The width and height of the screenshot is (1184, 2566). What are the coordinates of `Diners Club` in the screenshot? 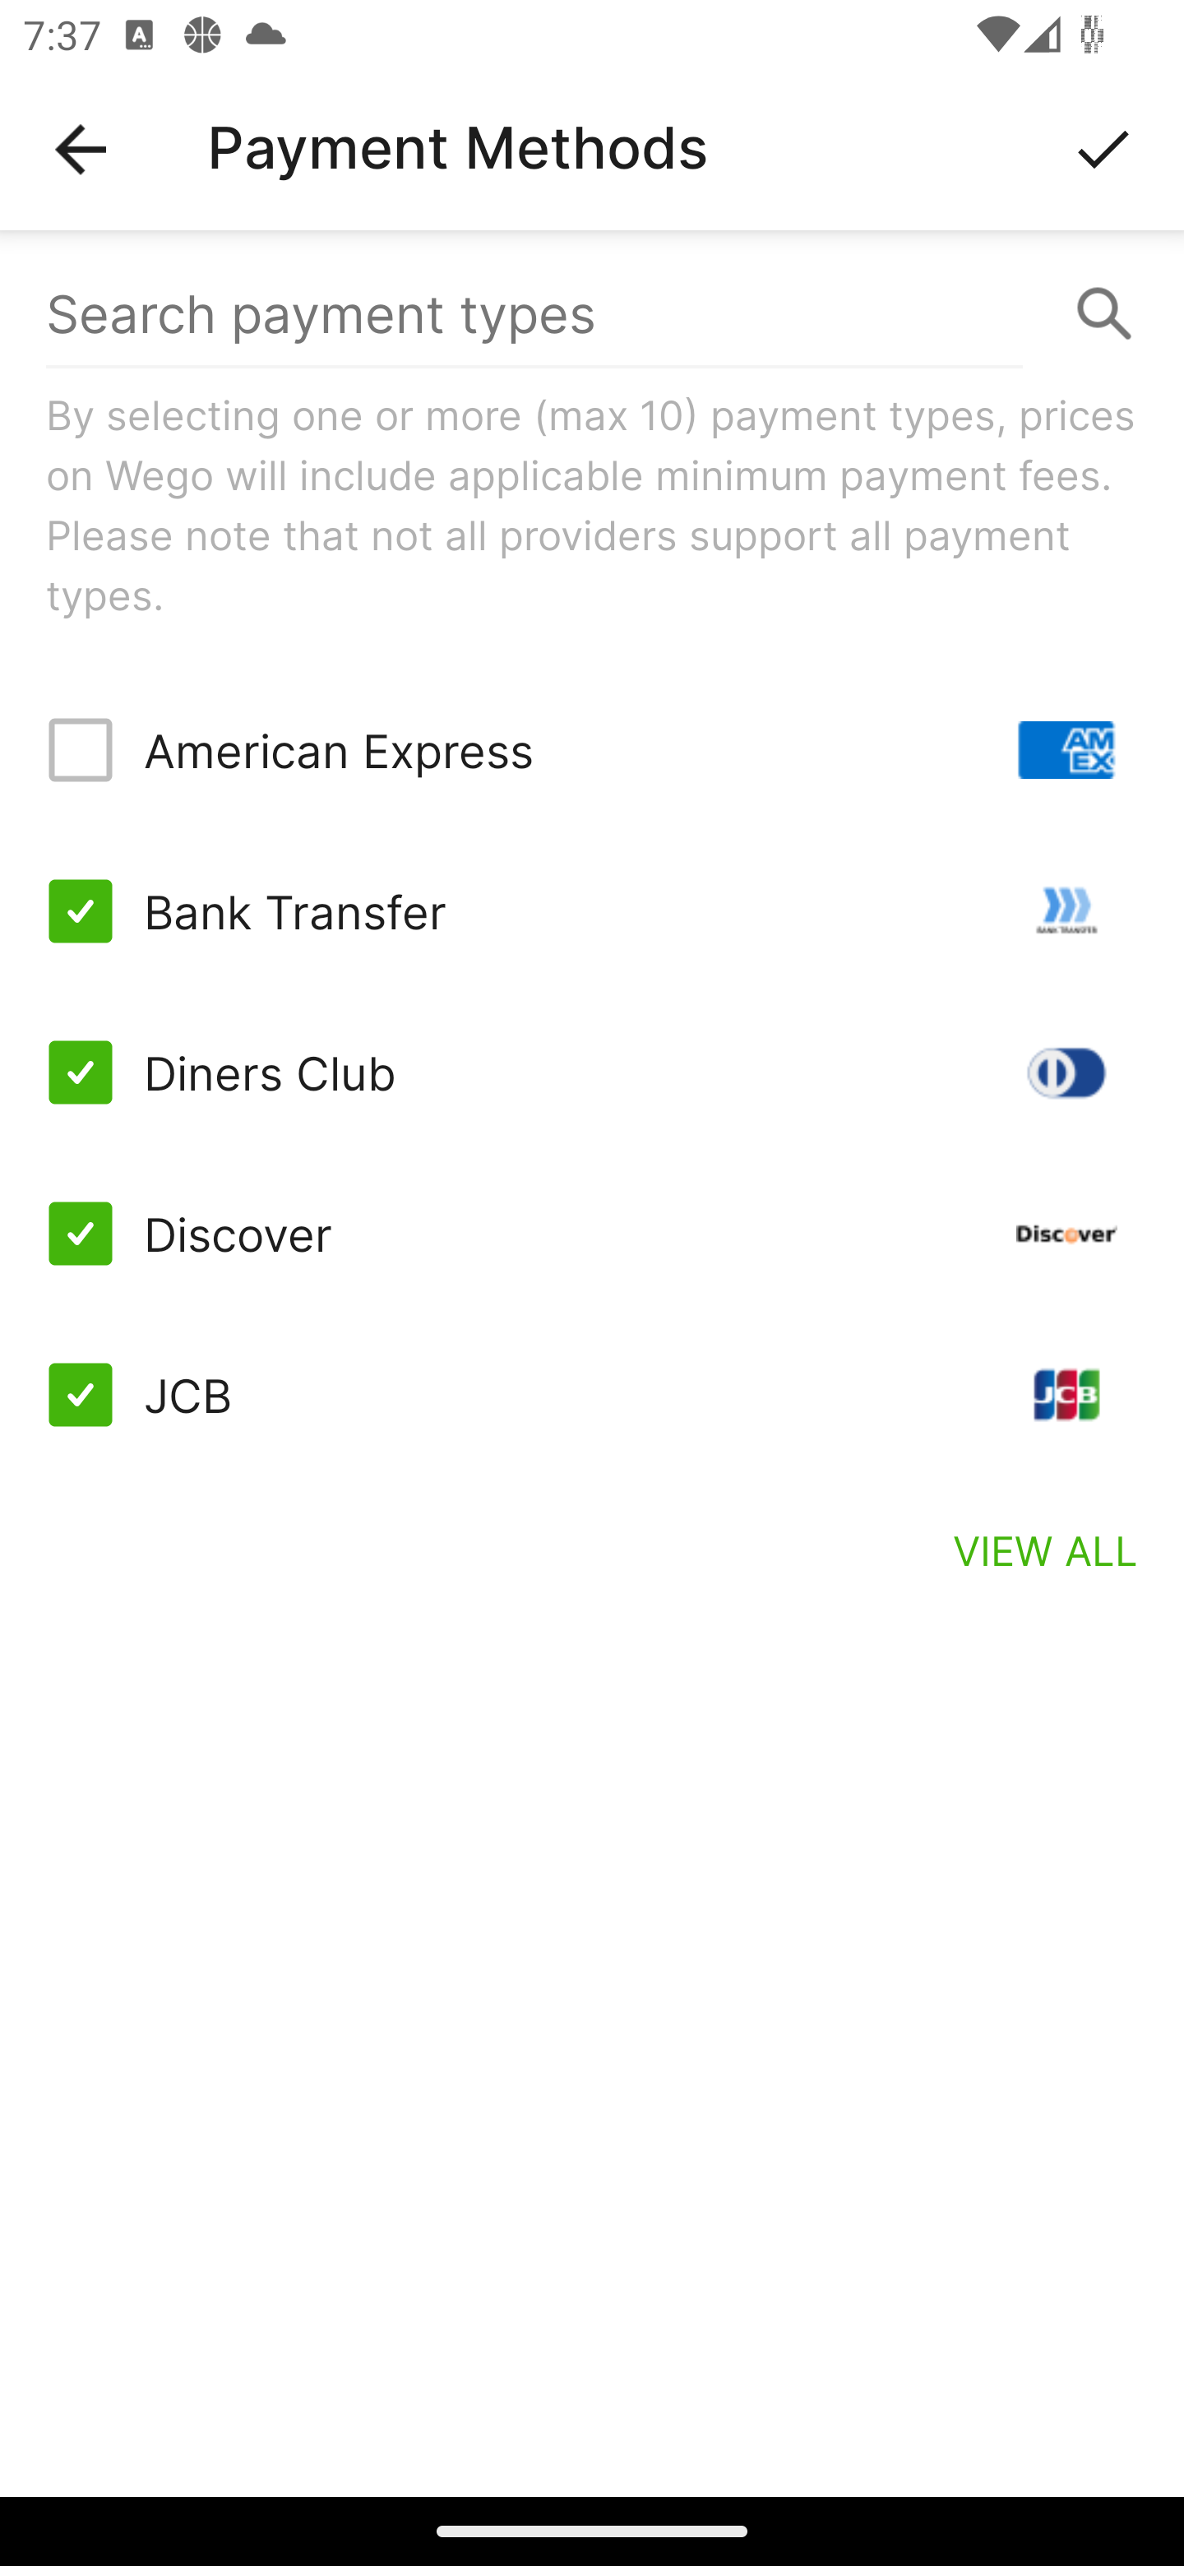 It's located at (592, 1072).